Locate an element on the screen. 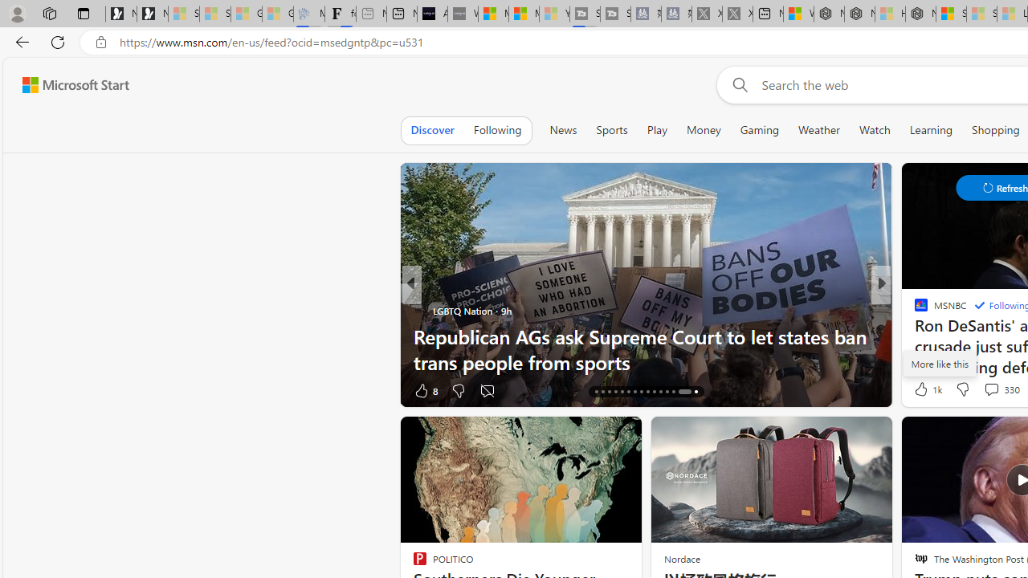  AutomationID: tab-20 is located at coordinates (622, 392).